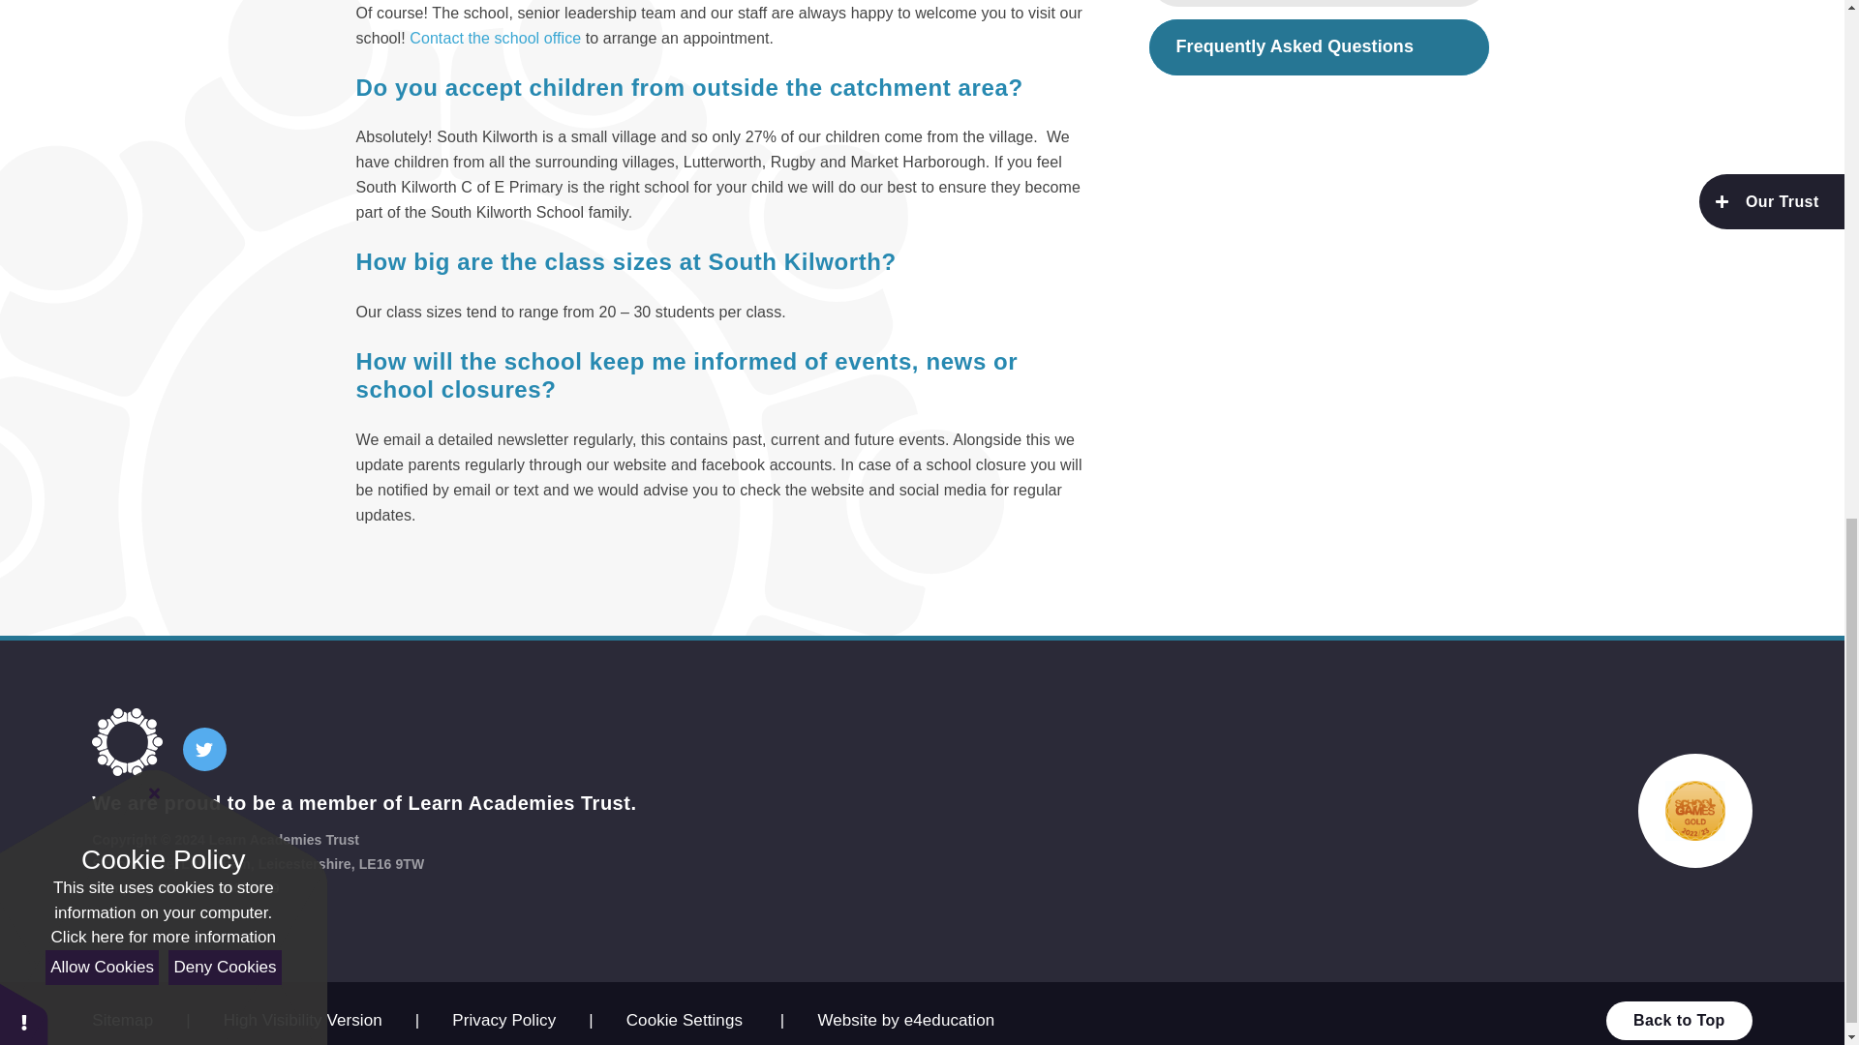 This screenshot has height=1045, width=1859. Describe the element at coordinates (1694, 811) in the screenshot. I see `School Games Mark Gold` at that location.